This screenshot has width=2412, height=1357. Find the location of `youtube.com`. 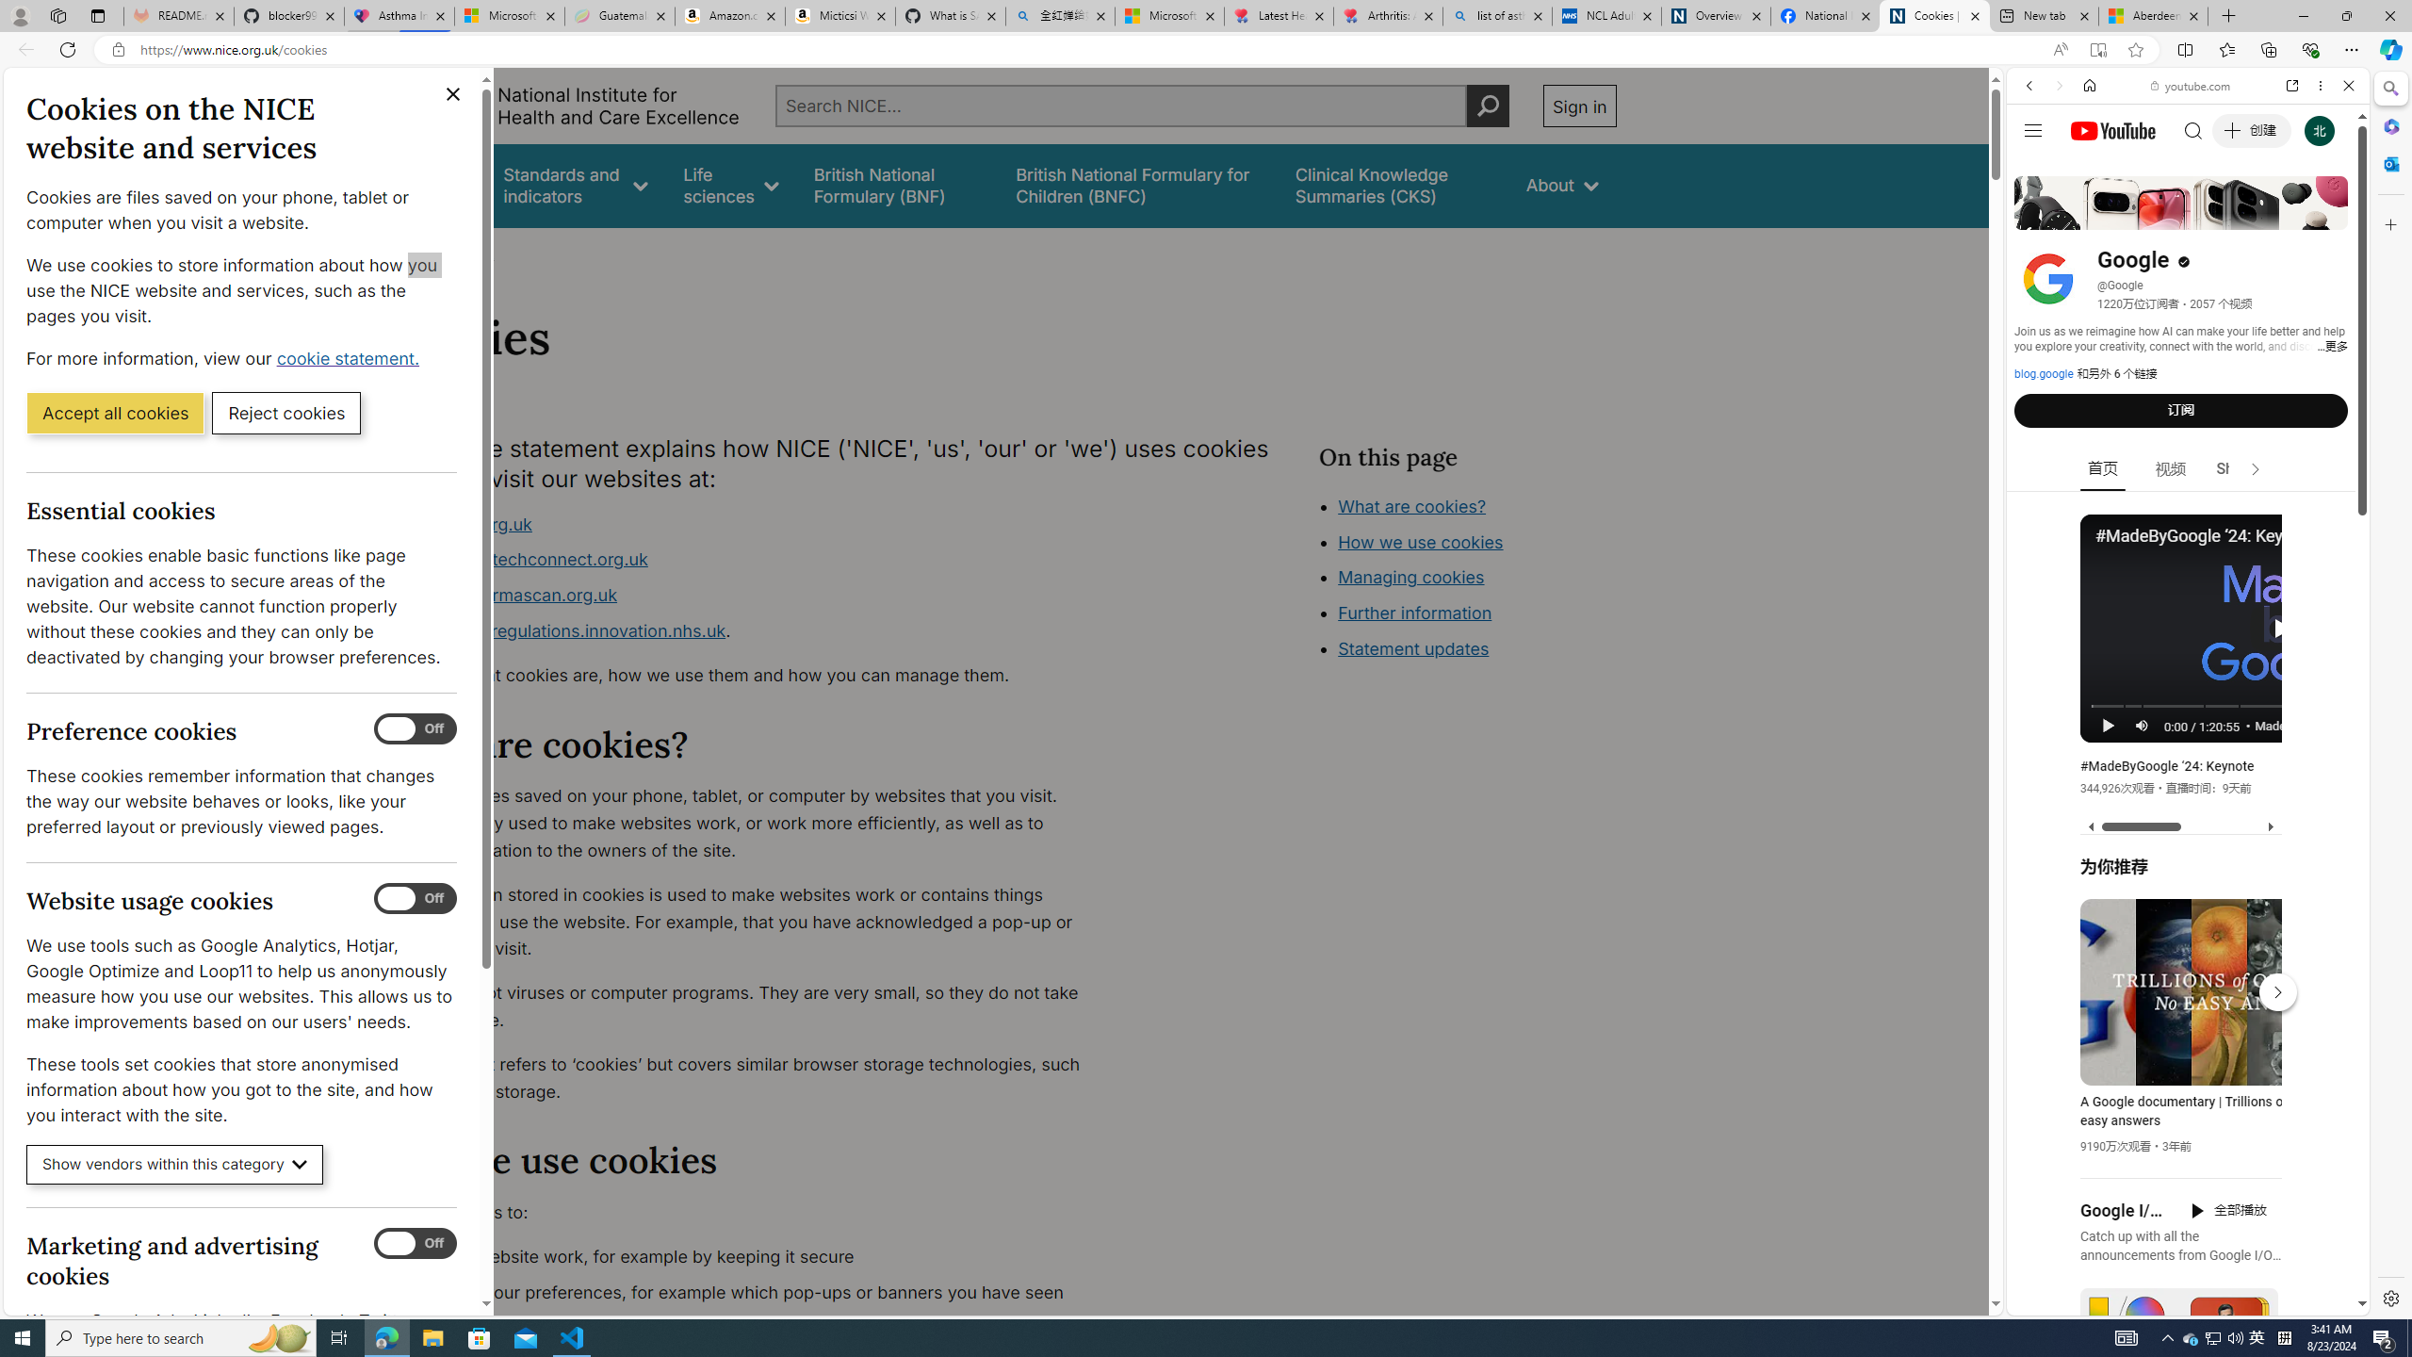

youtube.com is located at coordinates (2192, 86).